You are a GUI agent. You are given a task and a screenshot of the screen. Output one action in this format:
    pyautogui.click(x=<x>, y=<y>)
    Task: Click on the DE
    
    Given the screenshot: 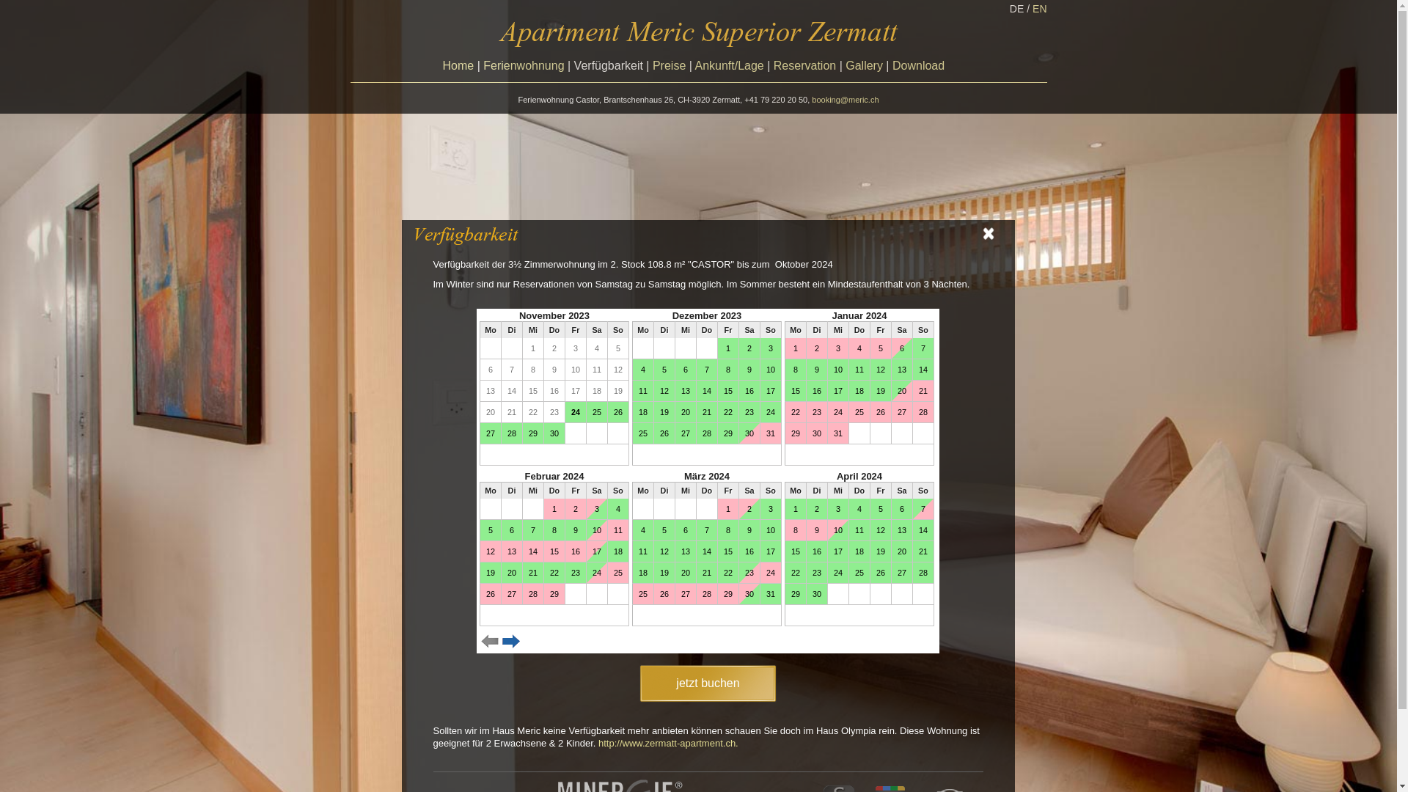 What is the action you would take?
    pyautogui.click(x=1016, y=9)
    